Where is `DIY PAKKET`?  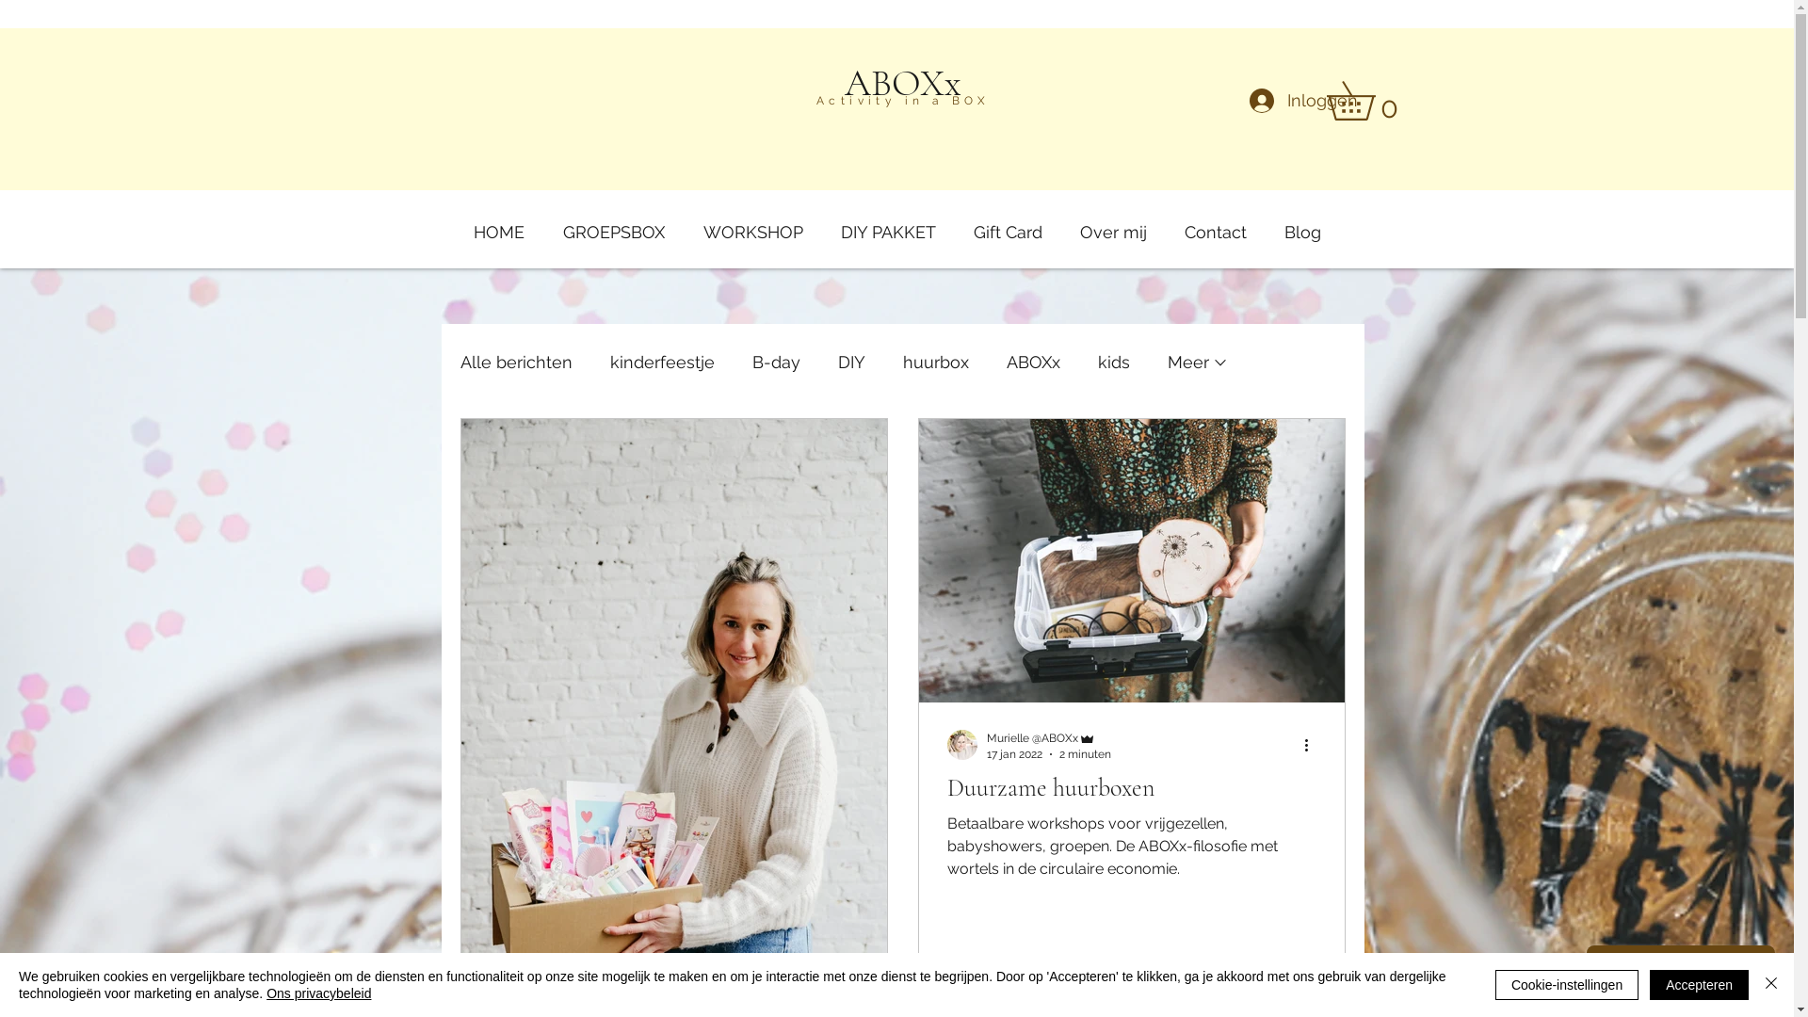
DIY PAKKET is located at coordinates (887, 224).